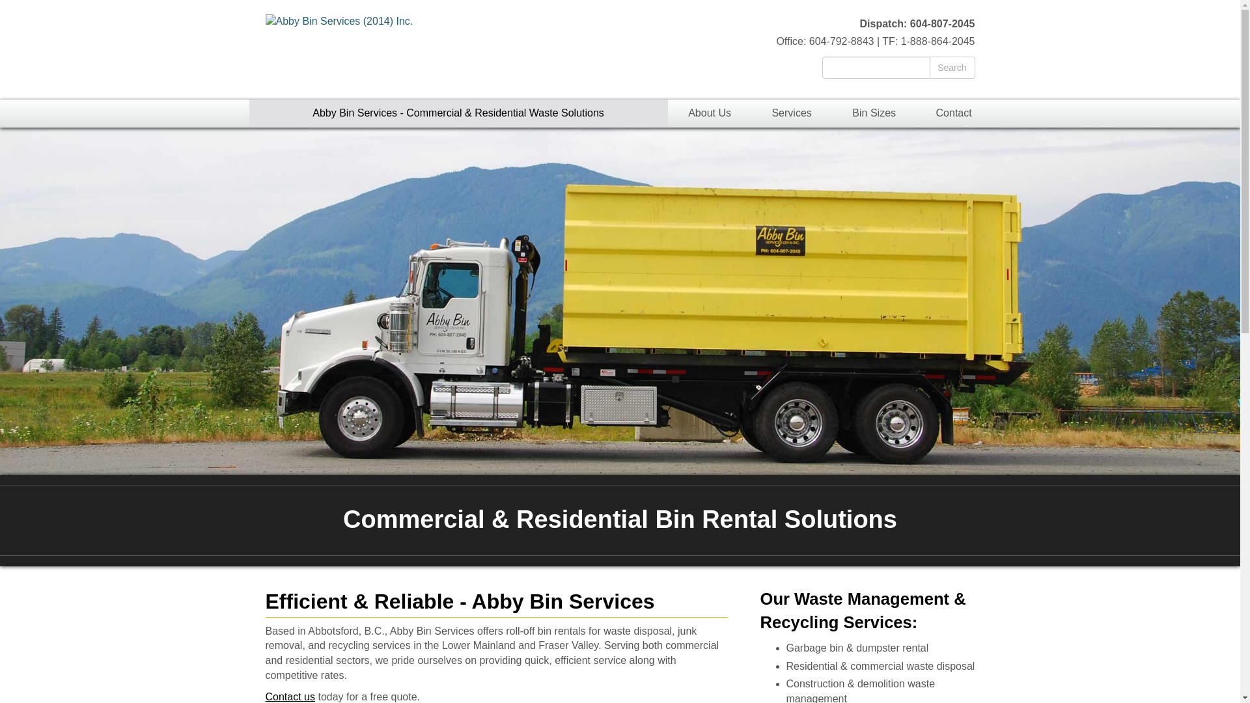 The image size is (1250, 703). I want to click on Contact, so click(954, 113).